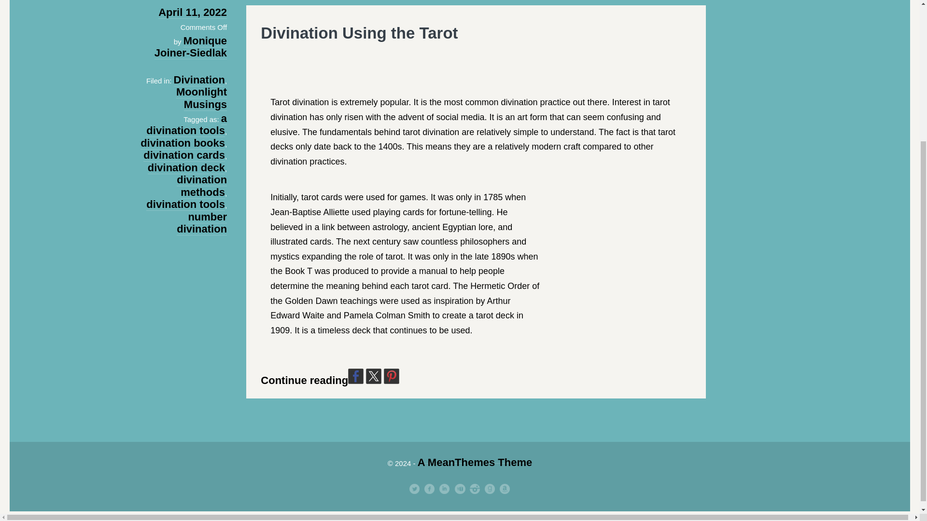  I want to click on Posts by Monique Joiner-Siedlak, so click(191, 47).